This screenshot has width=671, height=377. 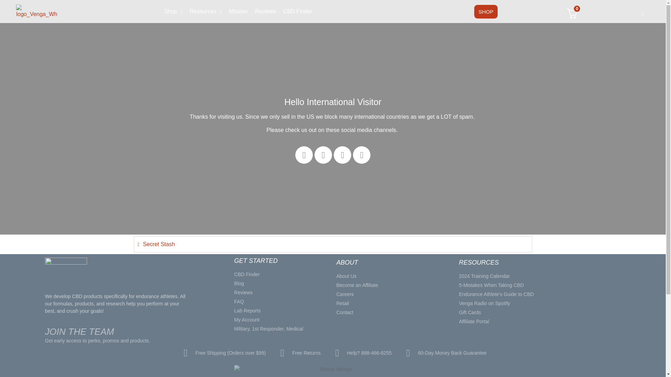 I want to click on Shop, so click(x=173, y=11).